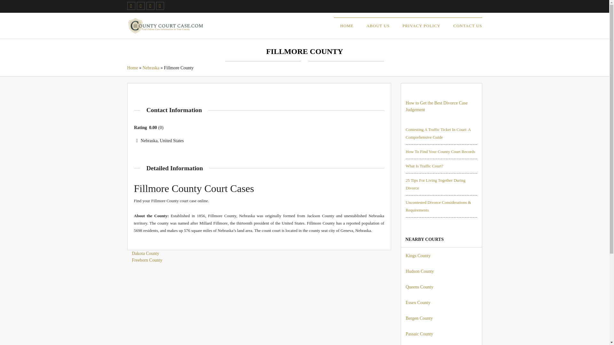 The image size is (614, 345). Describe the element at coordinates (418, 302) in the screenshot. I see `Essex County` at that location.